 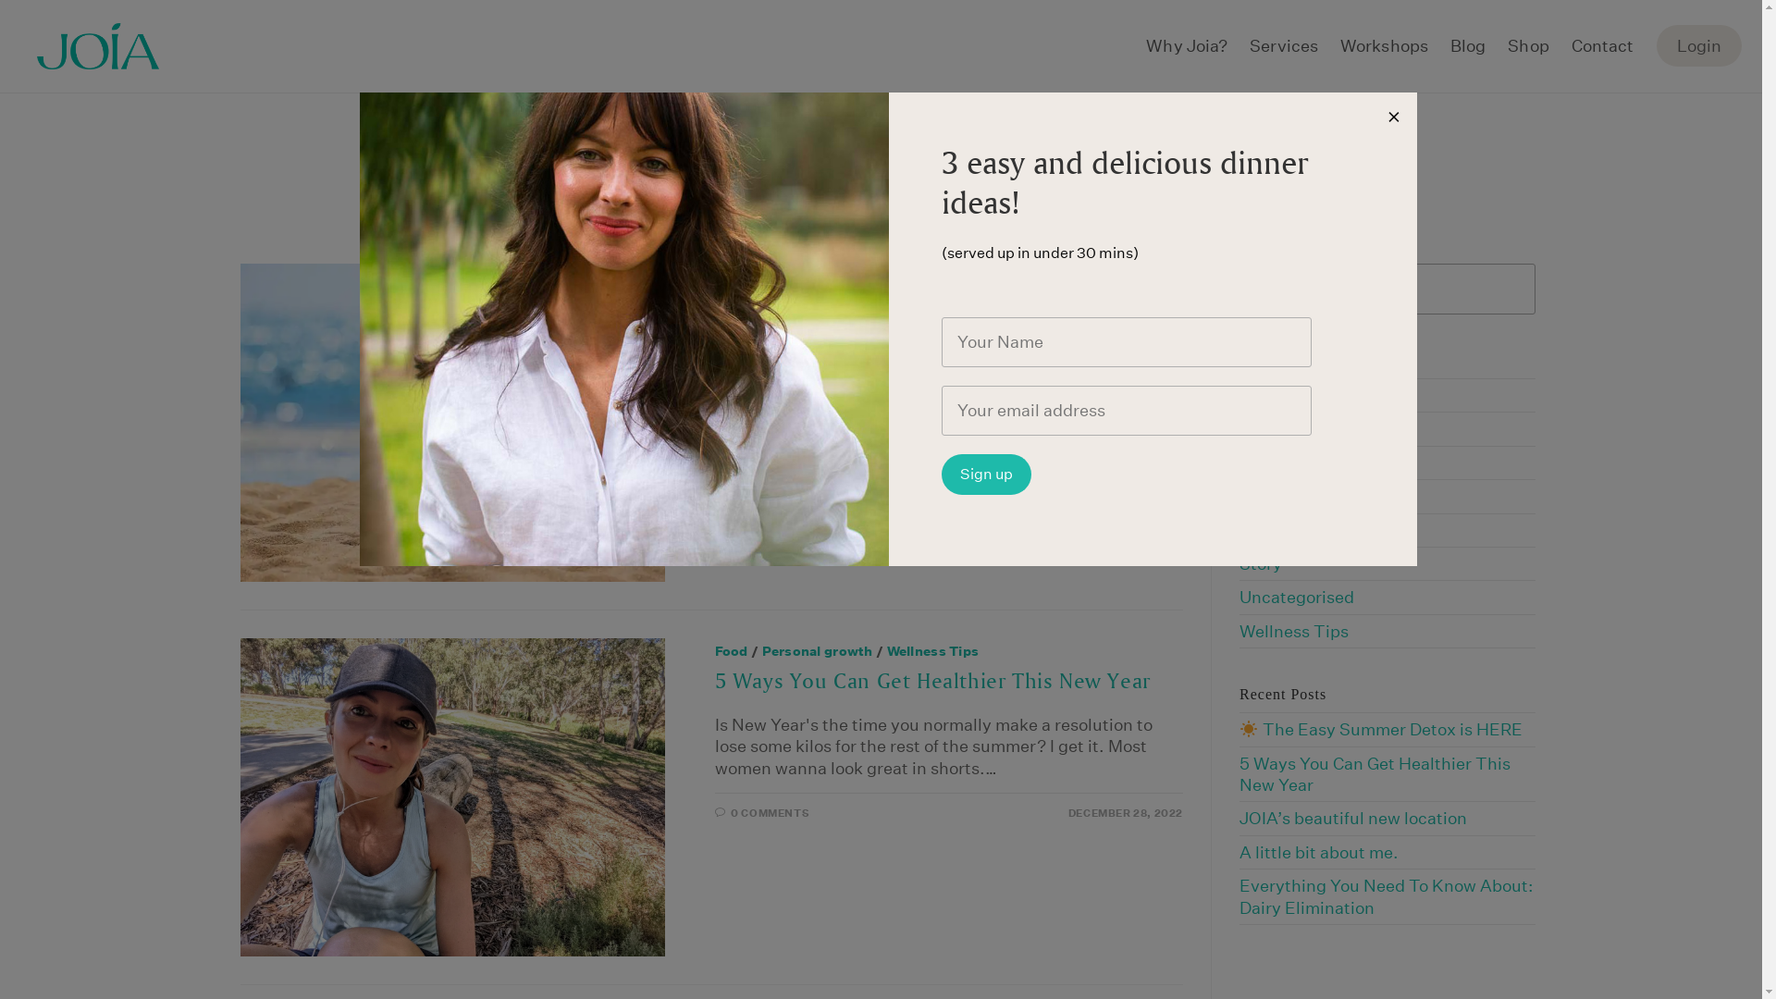 What do you see at coordinates (770, 814) in the screenshot?
I see `0 COMMENTS` at bounding box center [770, 814].